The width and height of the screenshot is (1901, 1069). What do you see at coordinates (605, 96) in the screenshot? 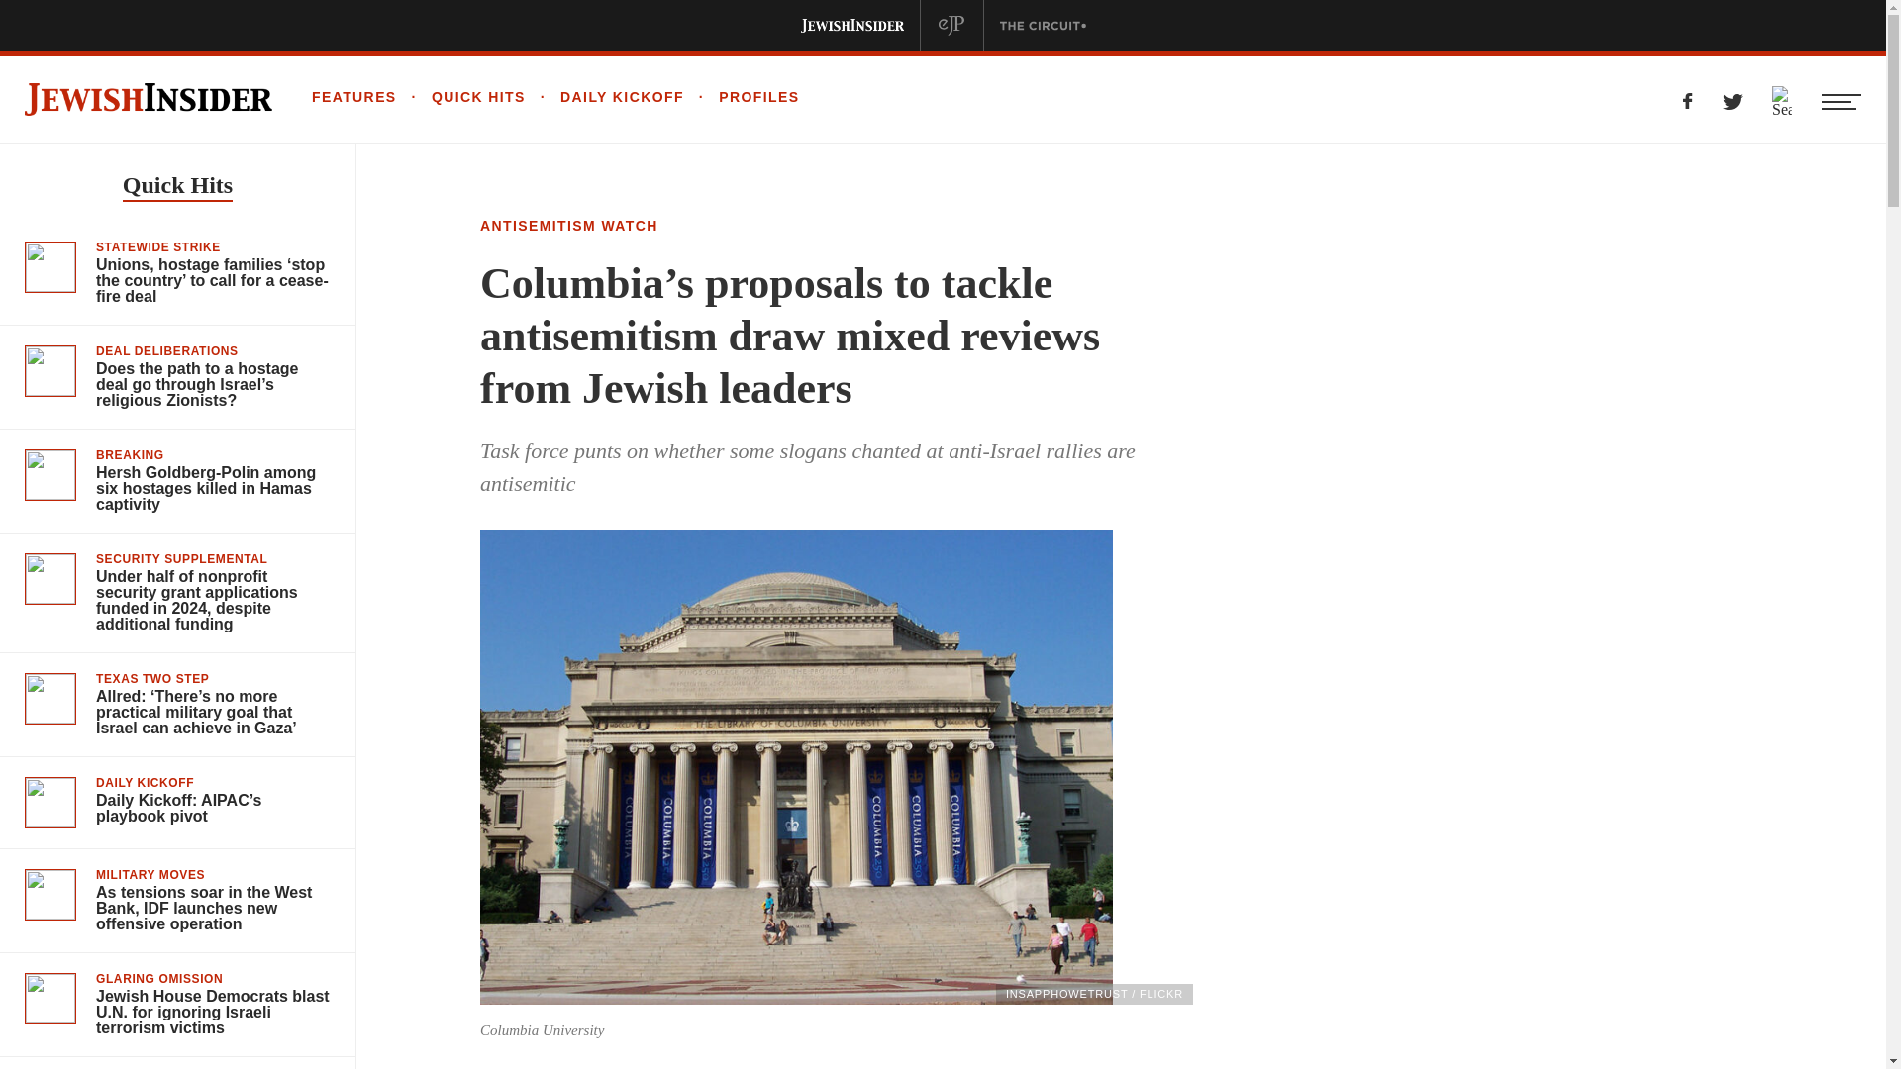
I see `DAILY KICKOFF` at bounding box center [605, 96].